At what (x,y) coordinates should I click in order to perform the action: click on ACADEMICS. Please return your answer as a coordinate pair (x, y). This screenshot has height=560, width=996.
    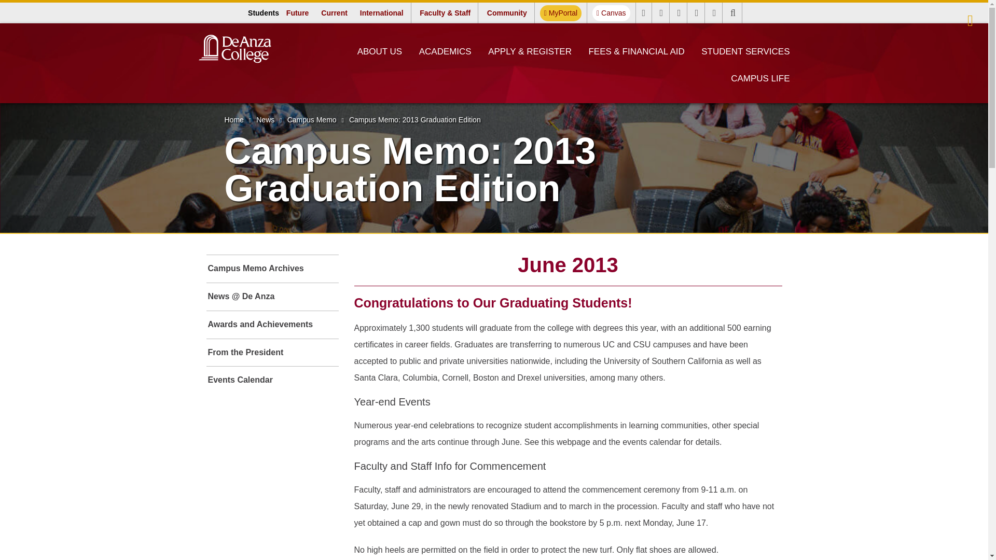
    Looking at the image, I should click on (312, 119).